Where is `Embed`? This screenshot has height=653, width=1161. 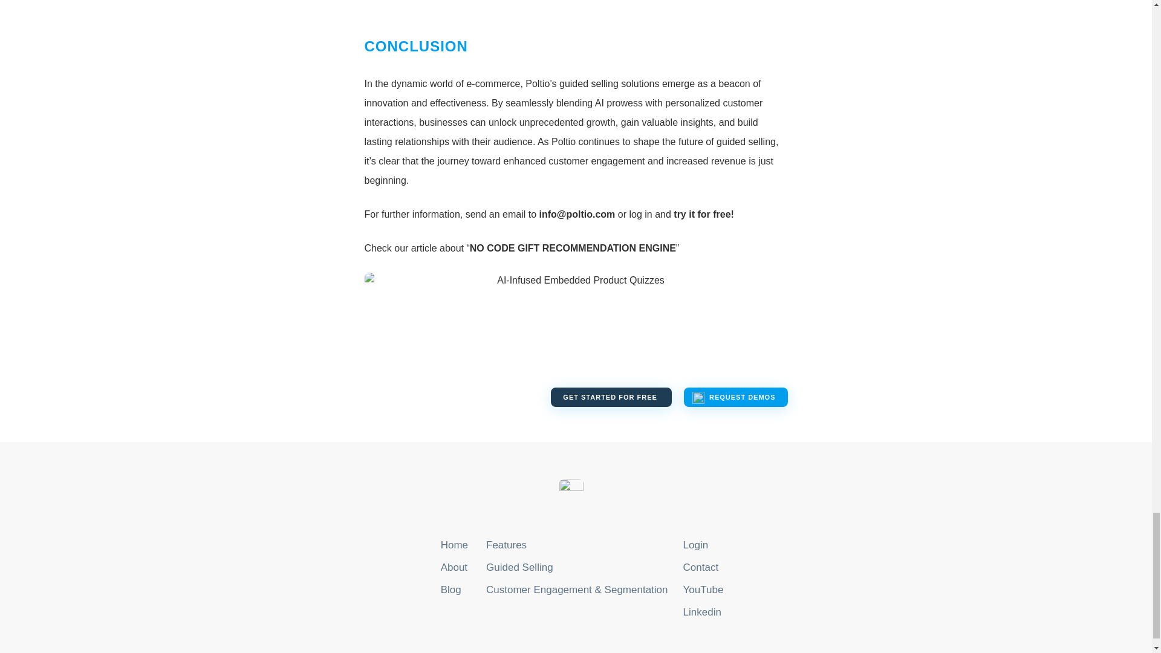
Embed is located at coordinates (576, 6).